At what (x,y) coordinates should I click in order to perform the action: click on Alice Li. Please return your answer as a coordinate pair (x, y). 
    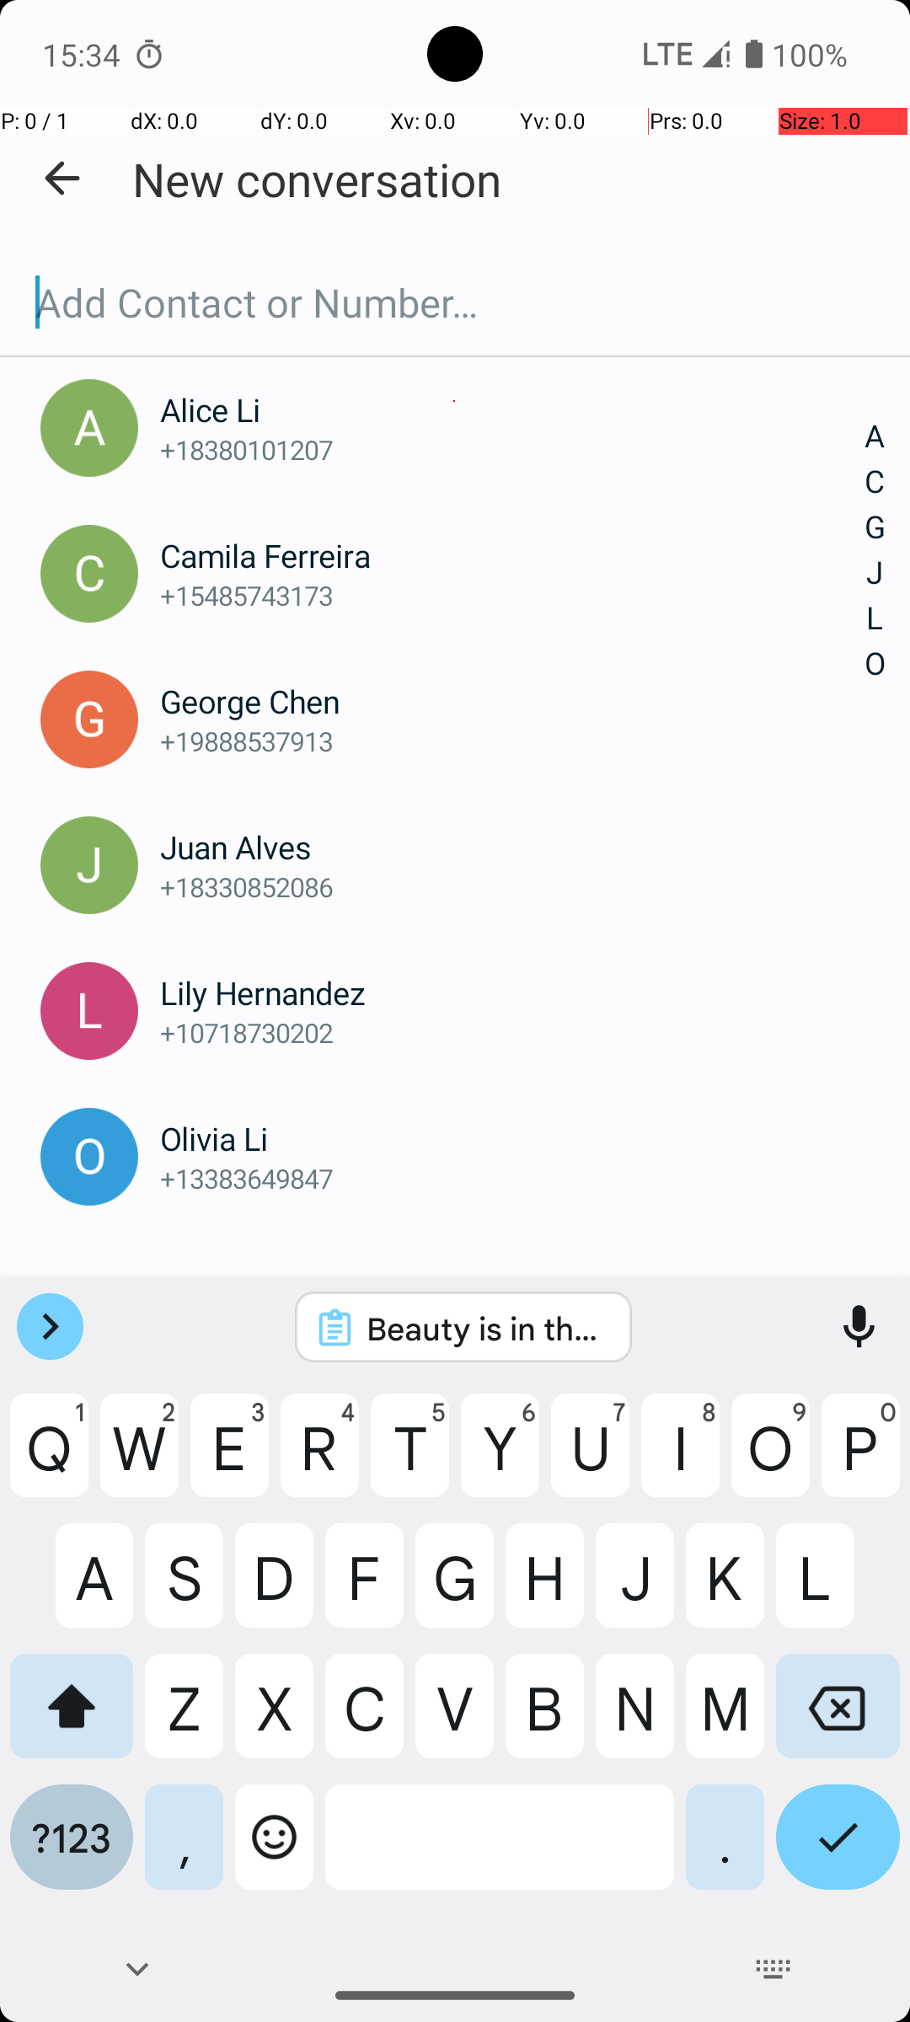
    Looking at the image, I should click on (512, 409).